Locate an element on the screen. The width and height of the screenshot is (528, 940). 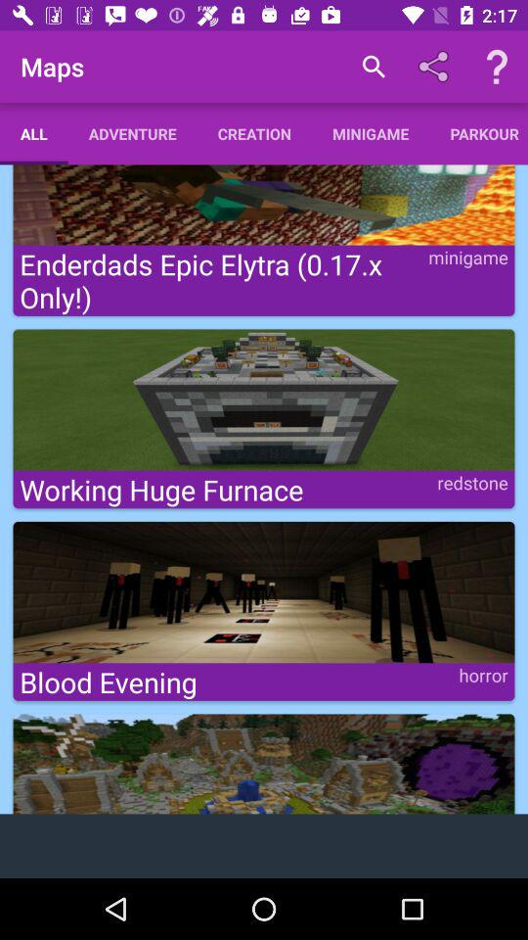
select the app next to the creation is located at coordinates (132, 133).